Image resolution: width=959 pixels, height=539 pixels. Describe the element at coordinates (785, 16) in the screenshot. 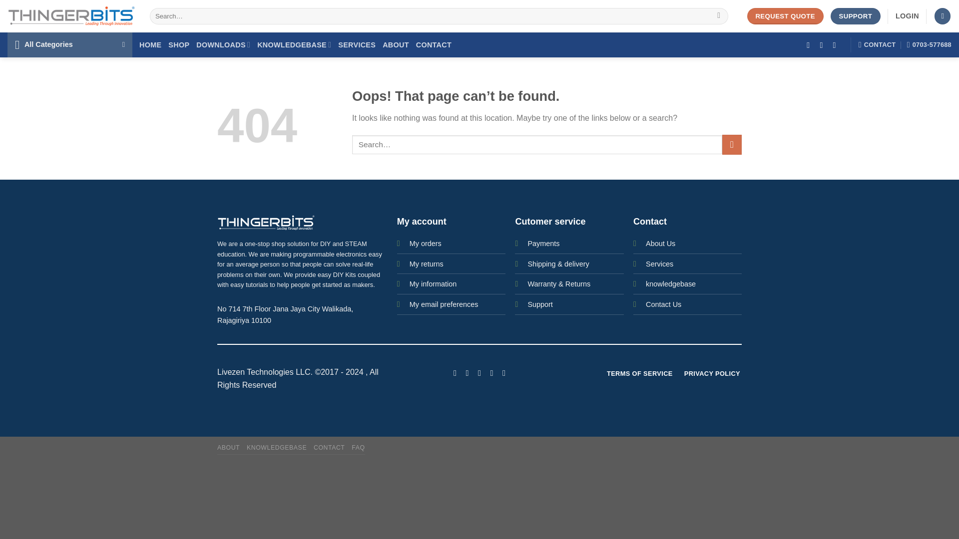

I see `REQUEST QUOTE` at that location.